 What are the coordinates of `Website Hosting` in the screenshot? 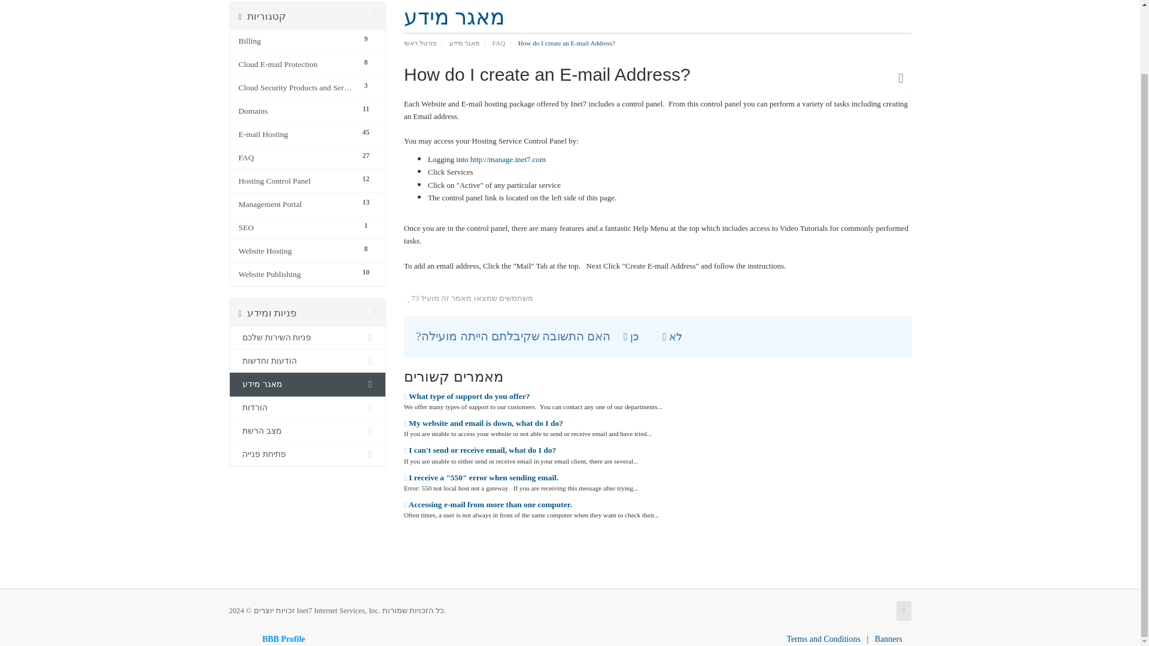 It's located at (296, 251).